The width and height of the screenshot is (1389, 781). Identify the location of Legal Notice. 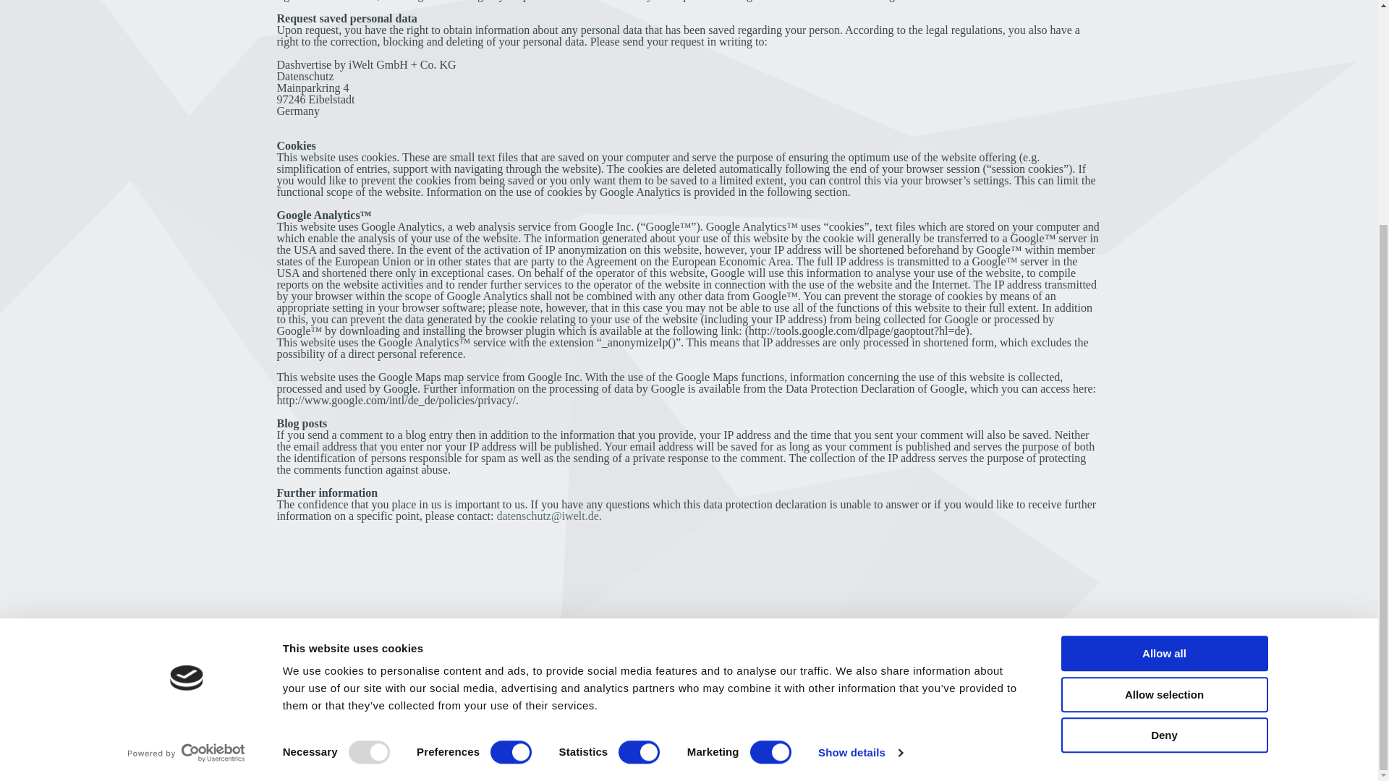
(938, 694).